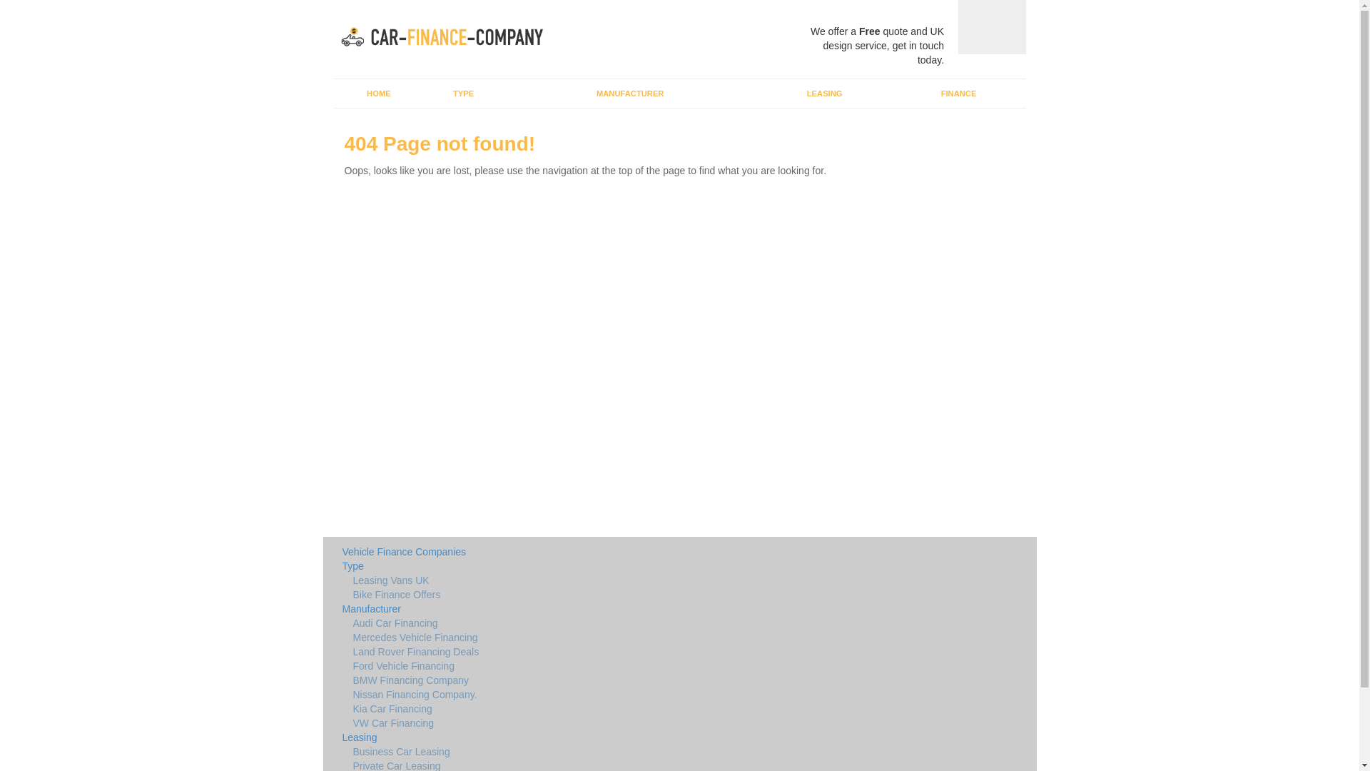 This screenshot has height=771, width=1370. Describe the element at coordinates (629, 94) in the screenshot. I see `MANUFACTURER` at that location.